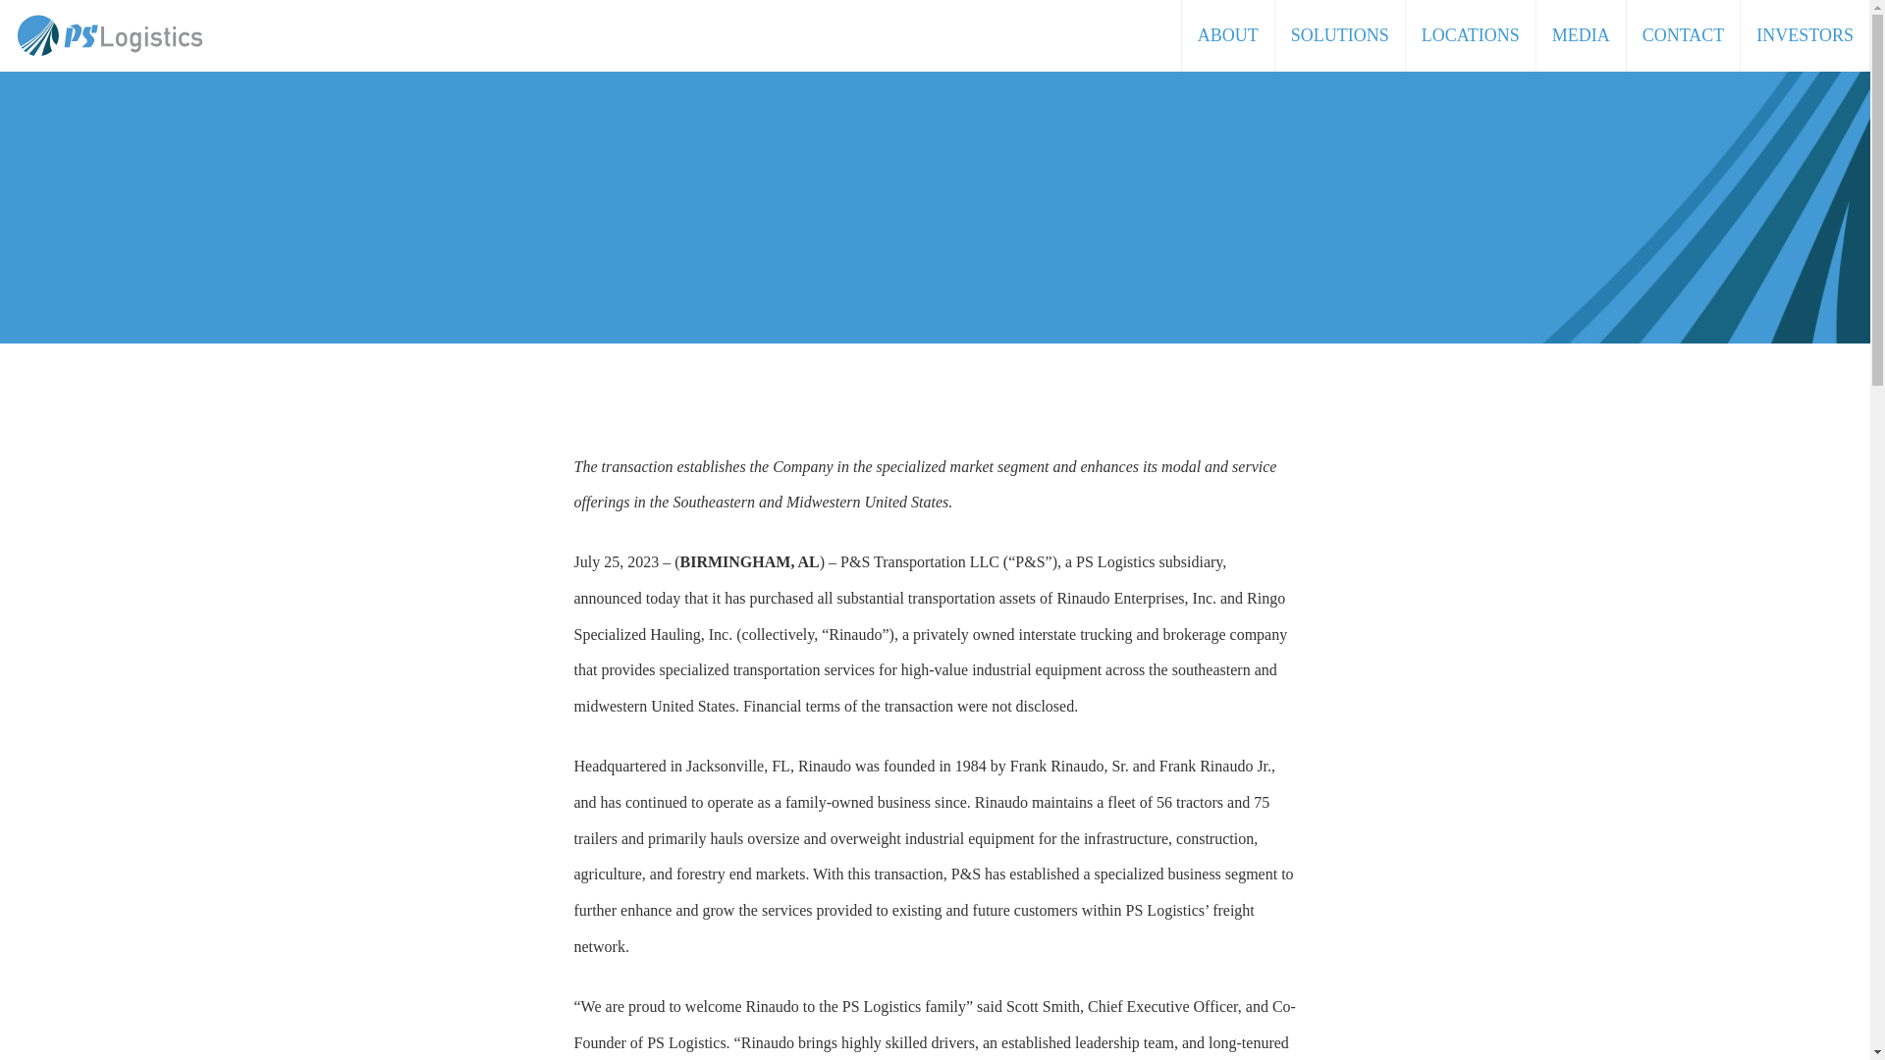 The image size is (1885, 1060). Describe the element at coordinates (1581, 21) in the screenshot. I see `MEDIA` at that location.